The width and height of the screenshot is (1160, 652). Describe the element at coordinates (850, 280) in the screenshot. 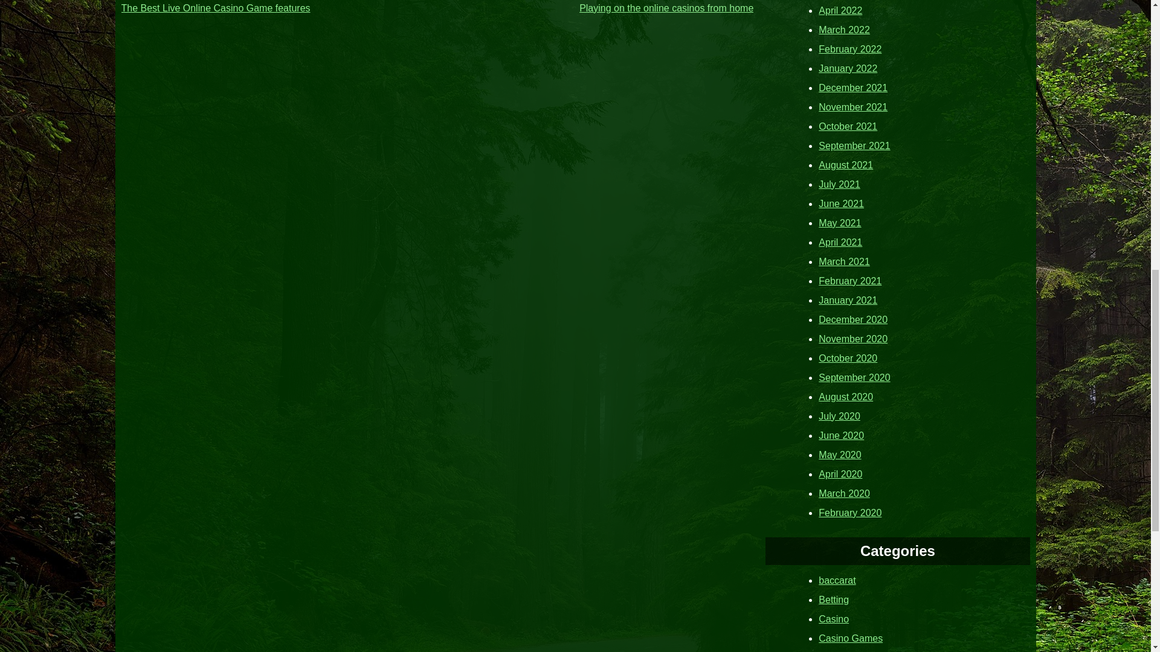

I see `February 2021` at that location.